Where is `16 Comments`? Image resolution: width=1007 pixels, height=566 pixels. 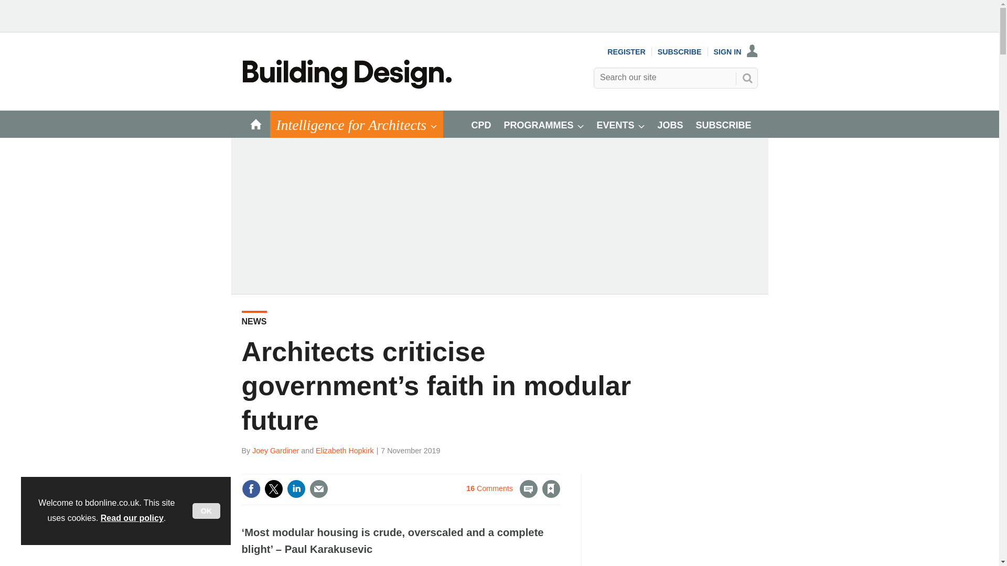
16 Comments is located at coordinates (501, 495).